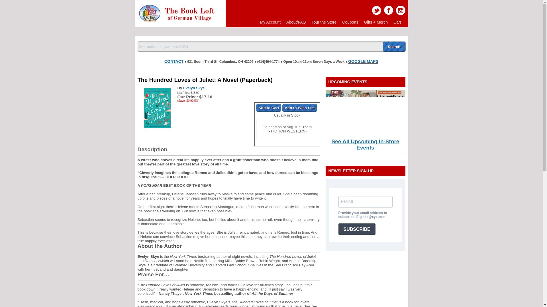 The width and height of the screenshot is (547, 307). Describe the element at coordinates (269, 108) in the screenshot. I see `Add to Cart` at that location.